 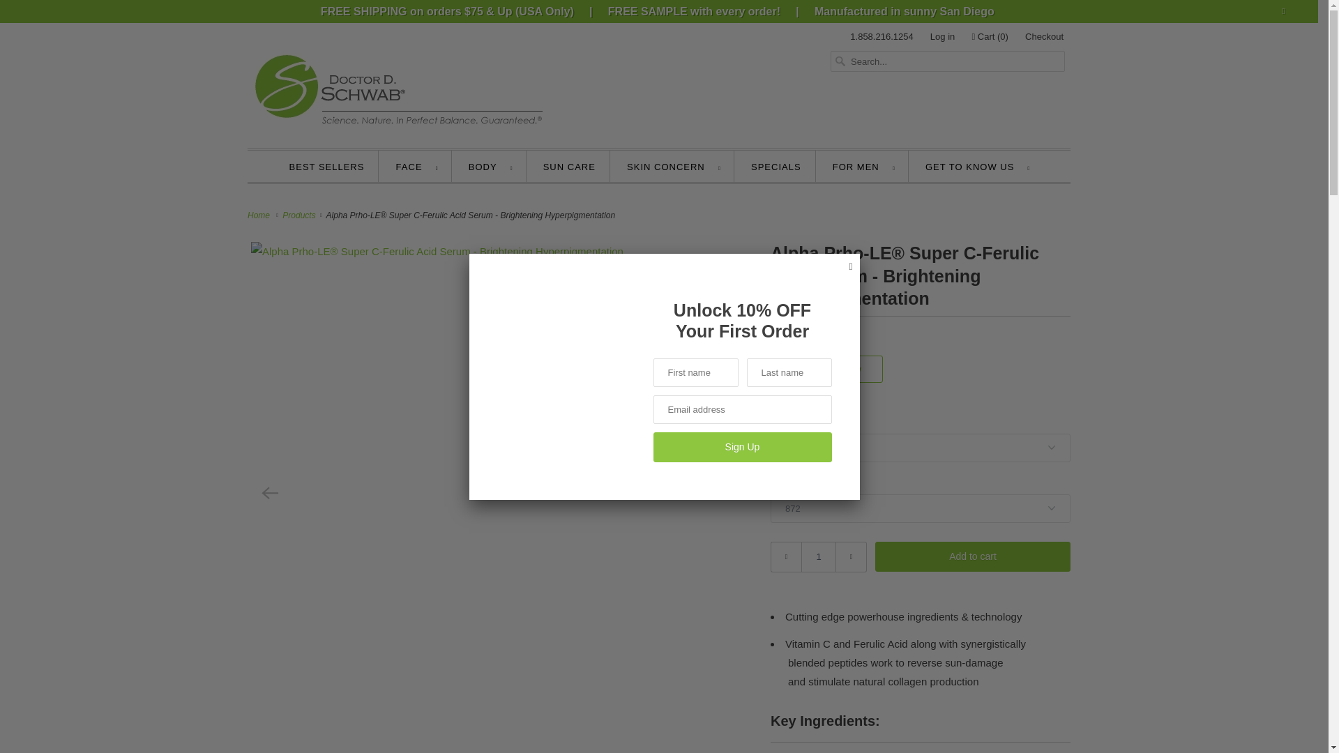 What do you see at coordinates (882, 36) in the screenshot?
I see `1.858.216.1254` at bounding box center [882, 36].